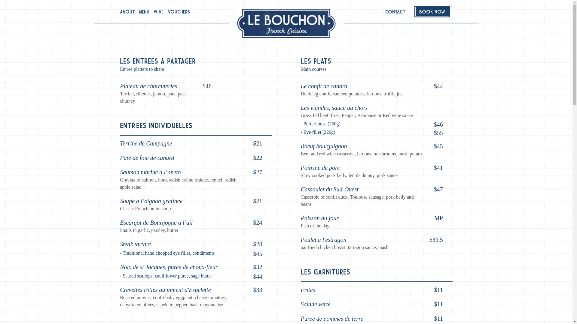 The width and height of the screenshot is (577, 324). Describe the element at coordinates (432, 12) in the screenshot. I see `BOOK NOW` at that location.